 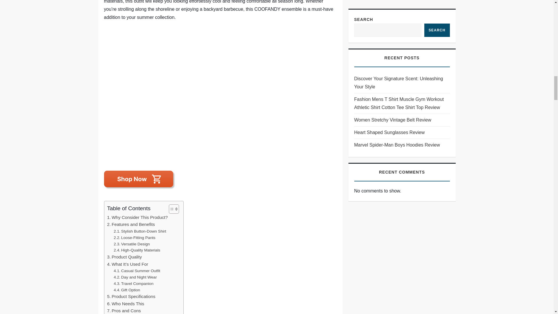 What do you see at coordinates (126, 304) in the screenshot?
I see `Who Needs This` at bounding box center [126, 304].